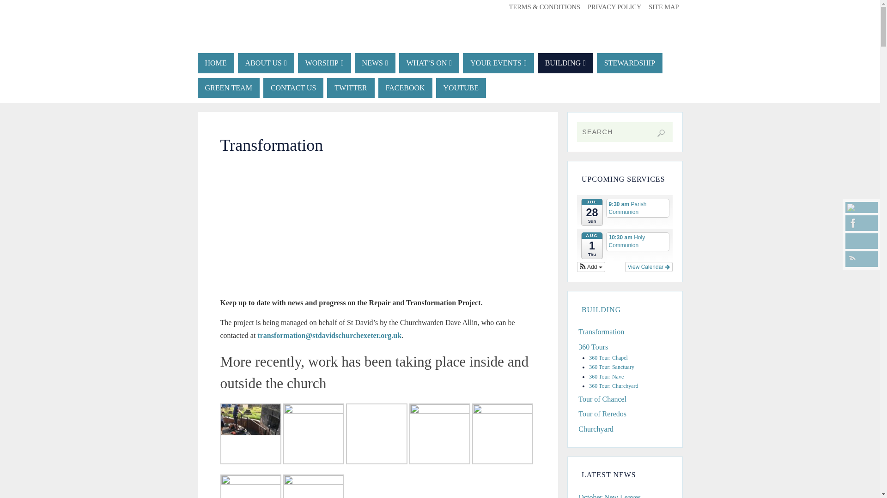  Describe the element at coordinates (861, 207) in the screenshot. I see `Twitter` at that location.